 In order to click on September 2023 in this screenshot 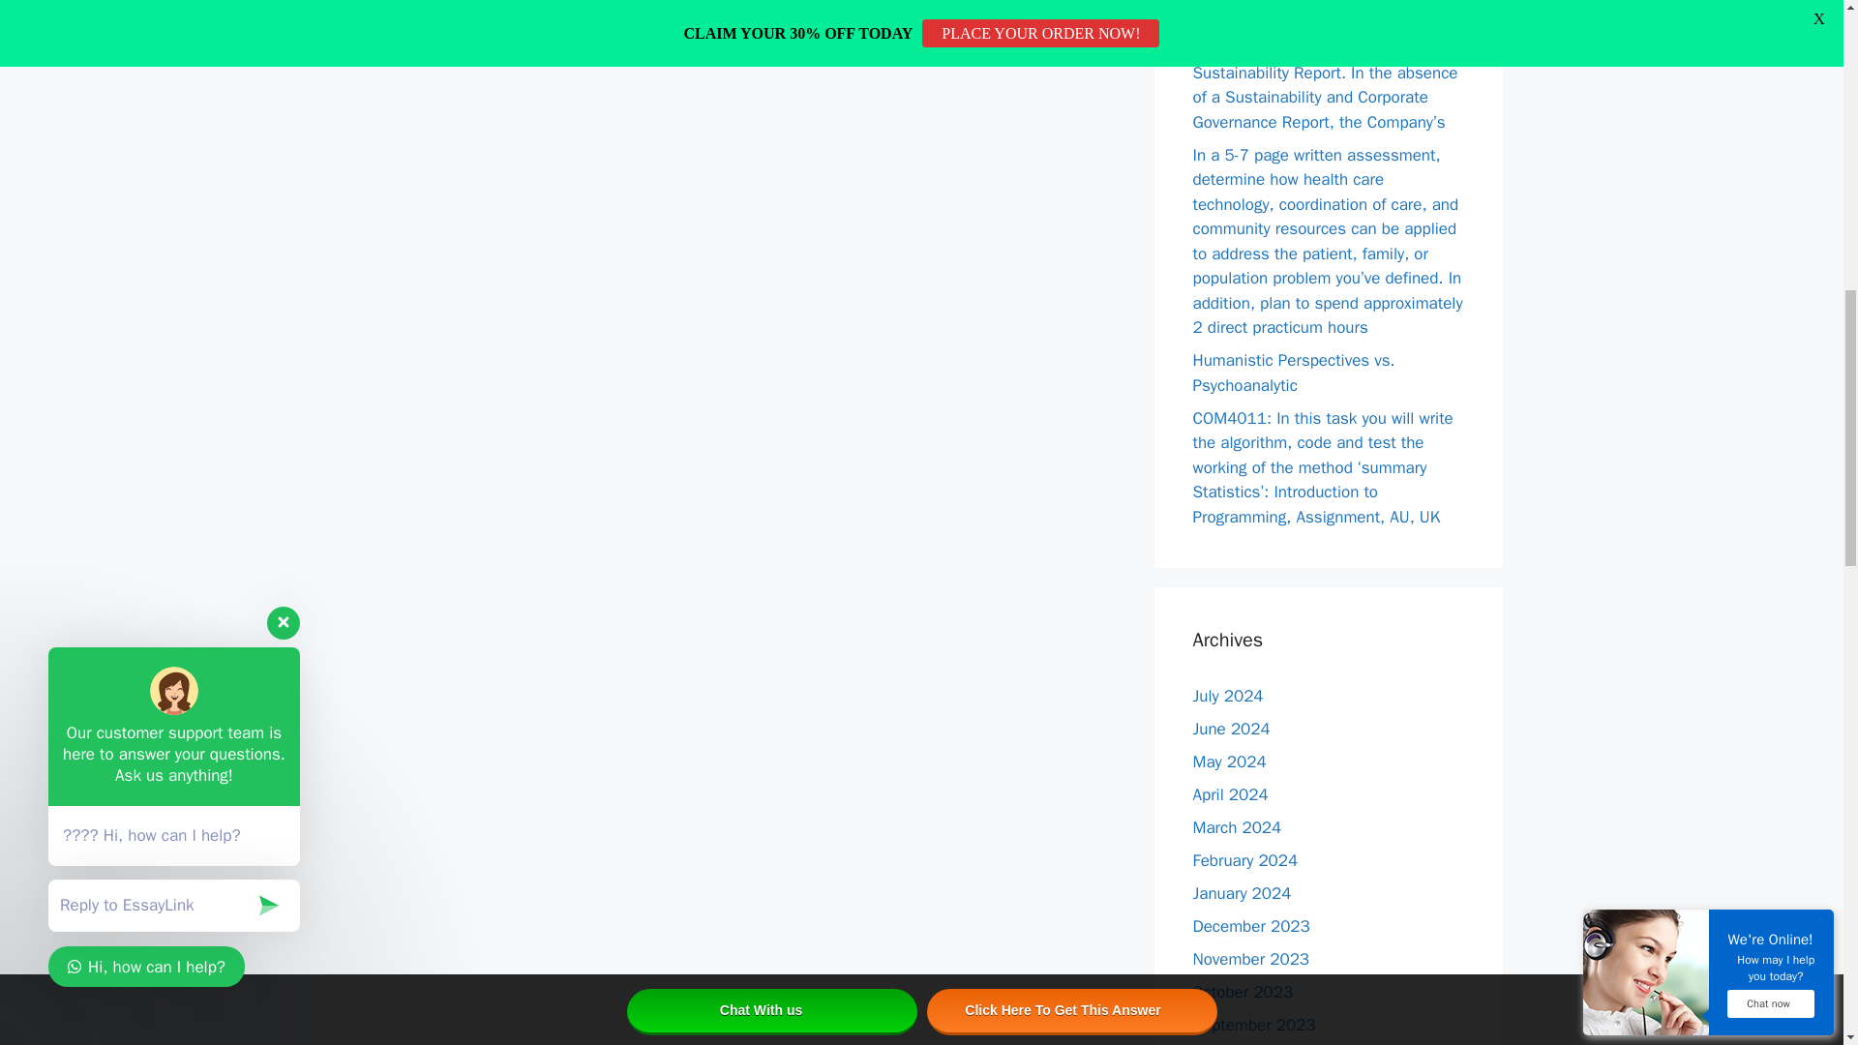, I will do `click(1254, 1025)`.